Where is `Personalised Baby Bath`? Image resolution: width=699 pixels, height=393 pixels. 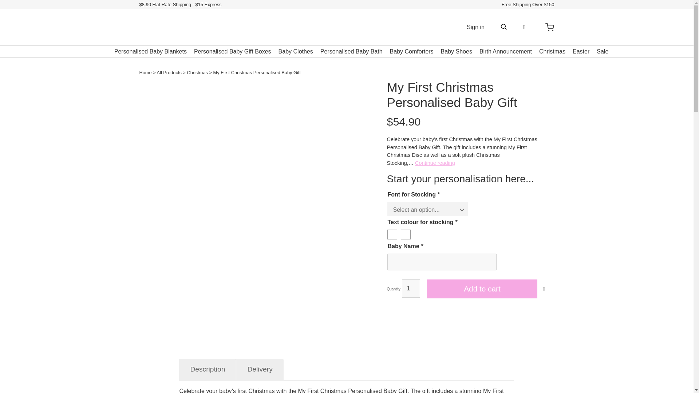
Personalised Baby Bath is located at coordinates (351, 51).